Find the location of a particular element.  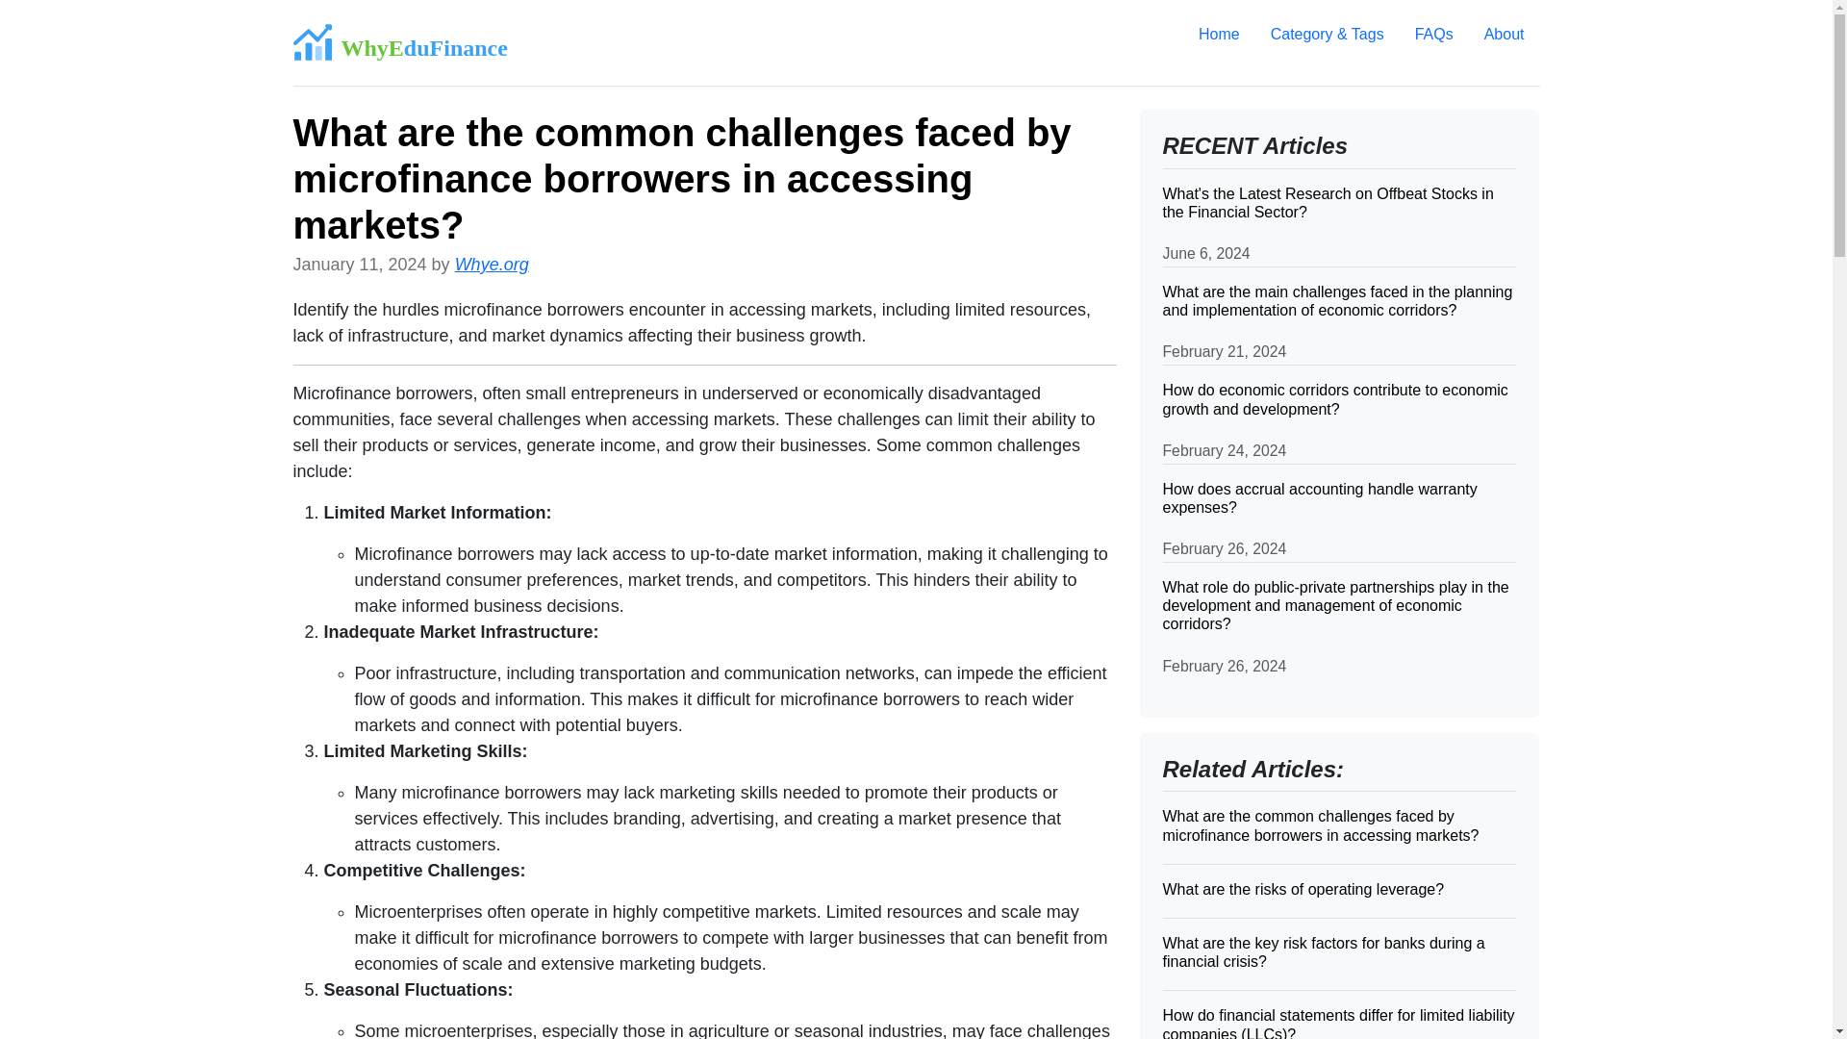

How does accrual accounting handle warranty expenses? is located at coordinates (1339, 496).